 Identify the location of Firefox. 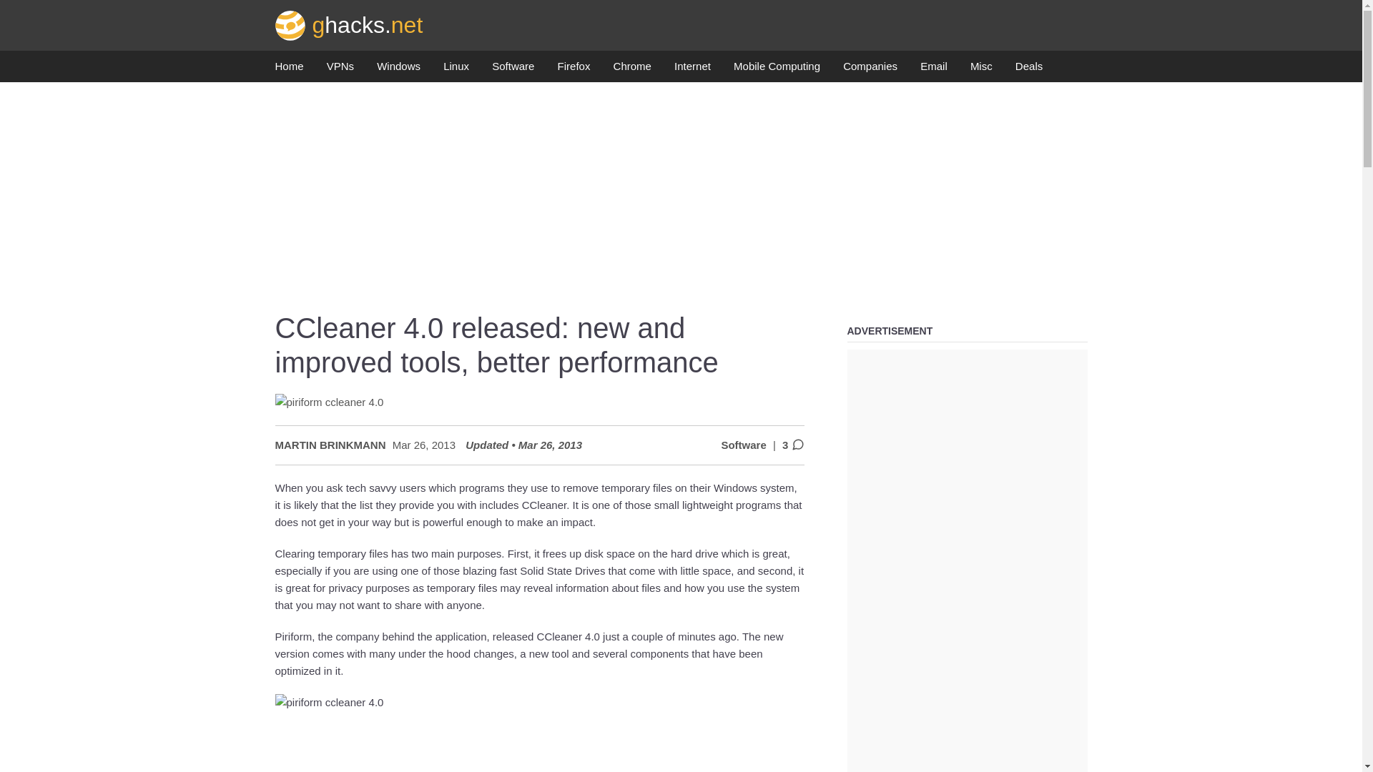
(574, 70).